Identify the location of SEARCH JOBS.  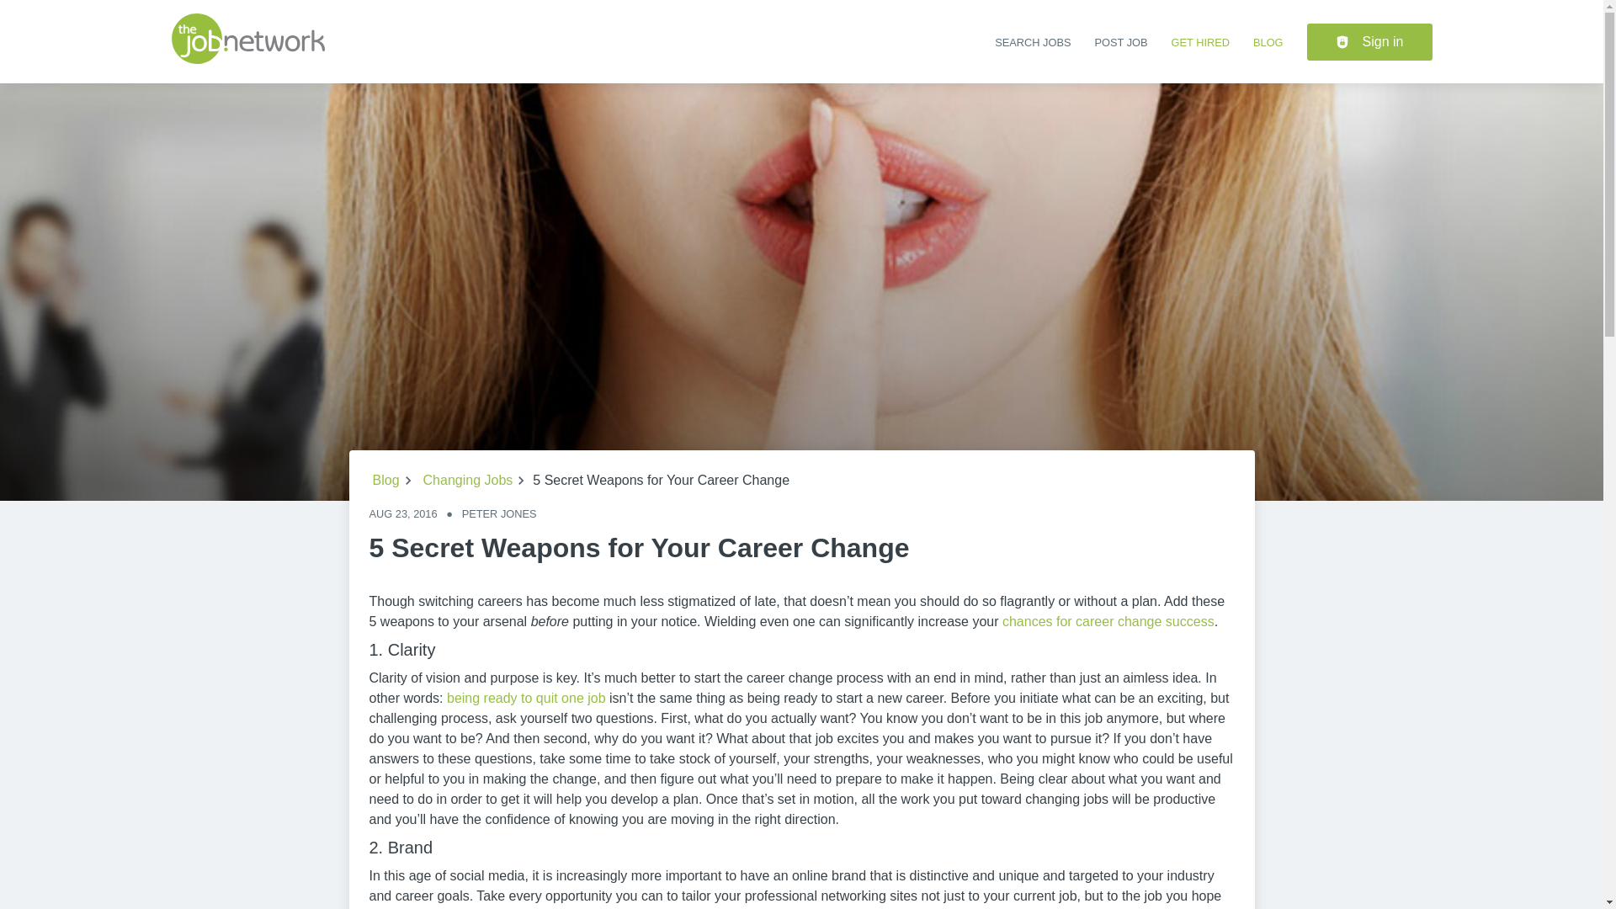
(1032, 42).